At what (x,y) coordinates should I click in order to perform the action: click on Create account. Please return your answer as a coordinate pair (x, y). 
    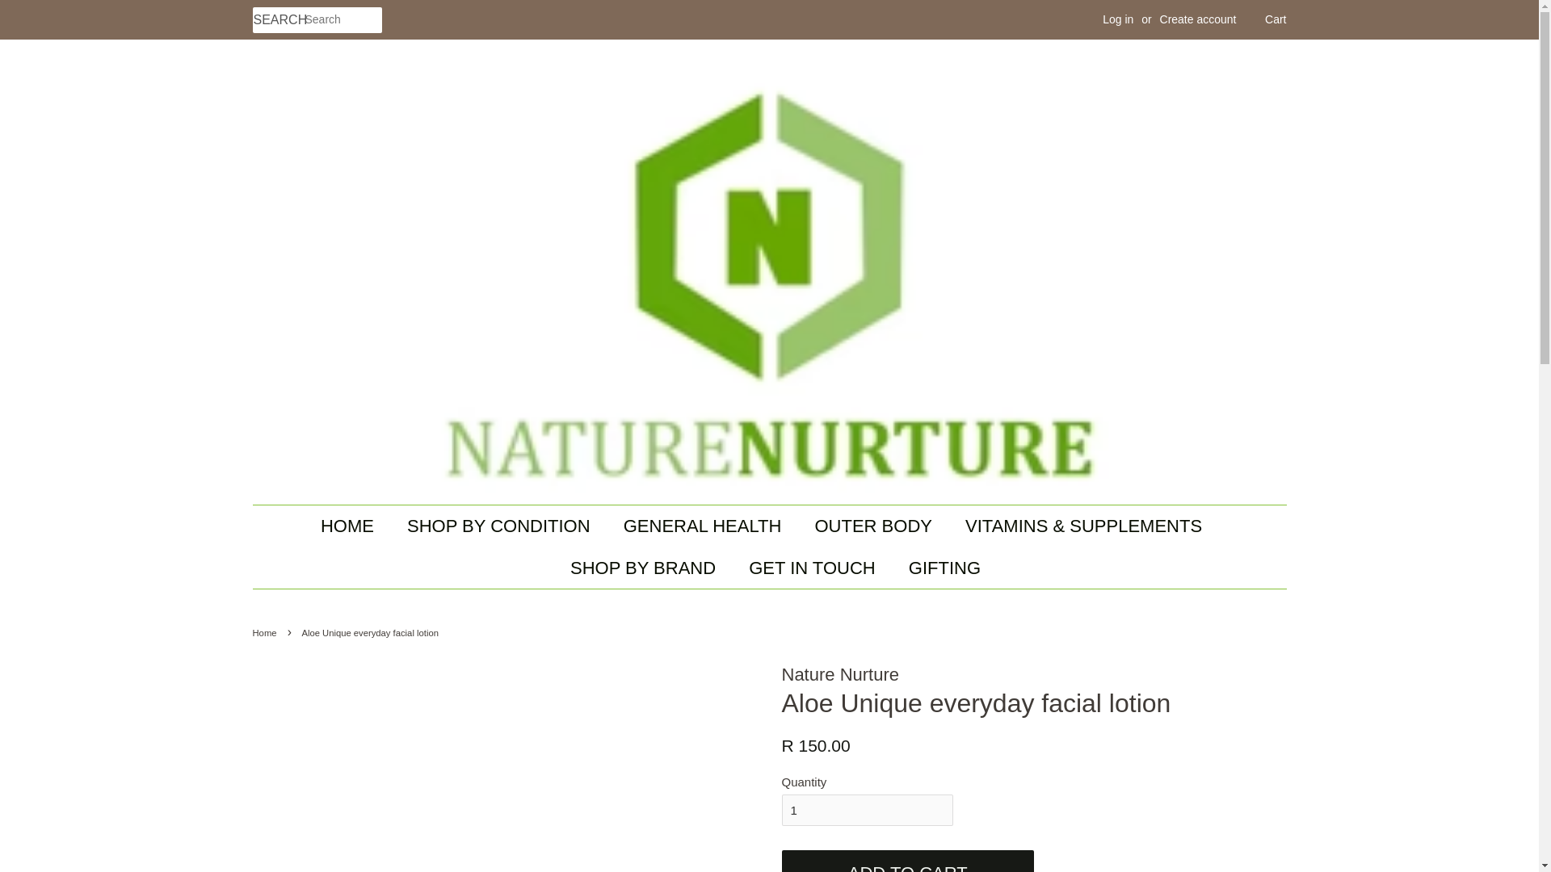
    Looking at the image, I should click on (1198, 19).